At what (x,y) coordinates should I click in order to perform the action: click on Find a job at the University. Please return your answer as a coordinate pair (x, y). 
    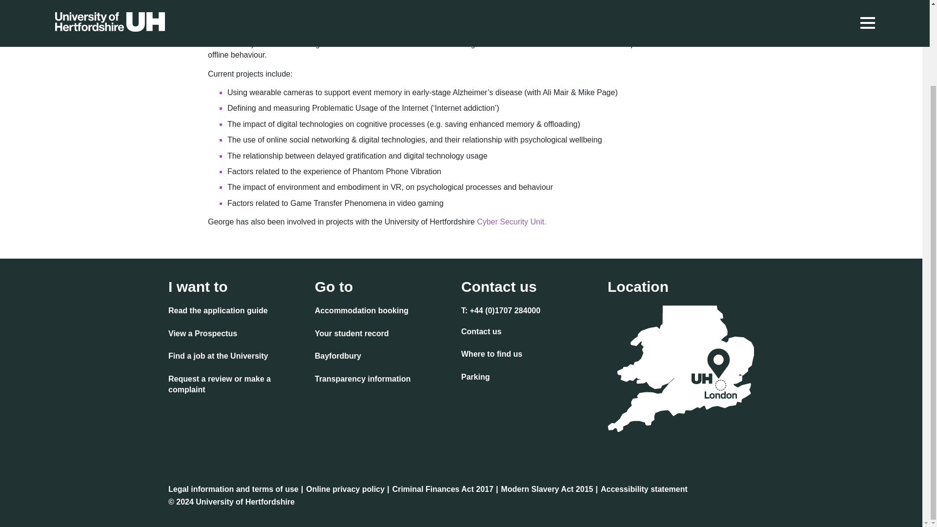
    Looking at the image, I should click on (218, 357).